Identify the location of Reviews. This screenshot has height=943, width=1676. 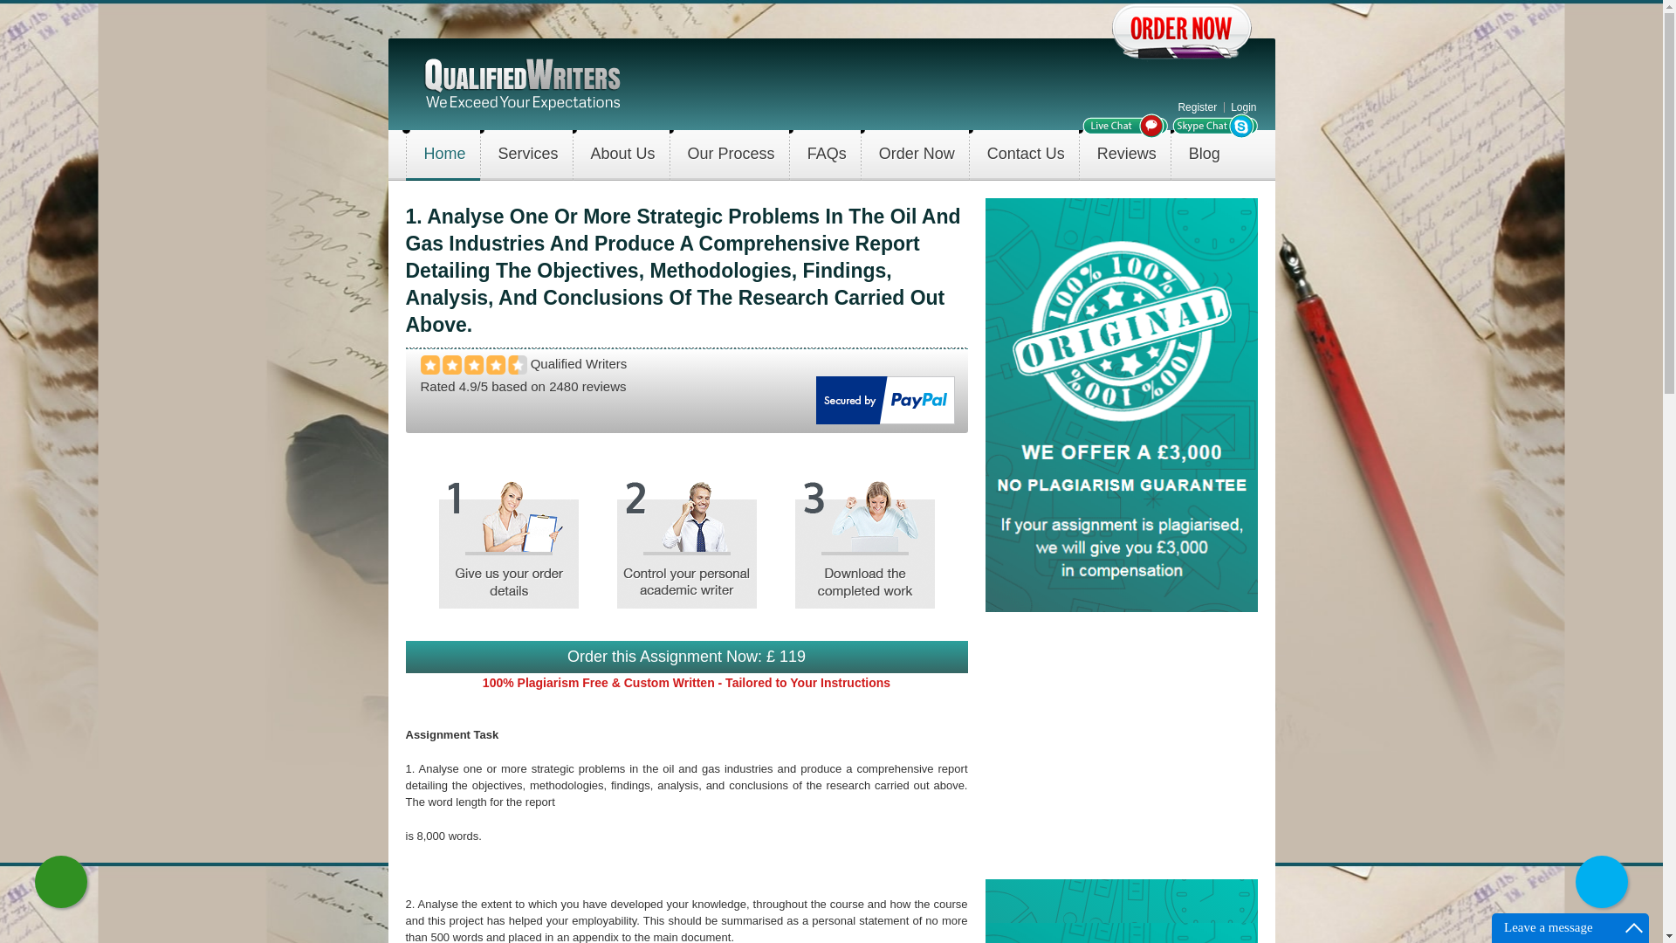
(1126, 155).